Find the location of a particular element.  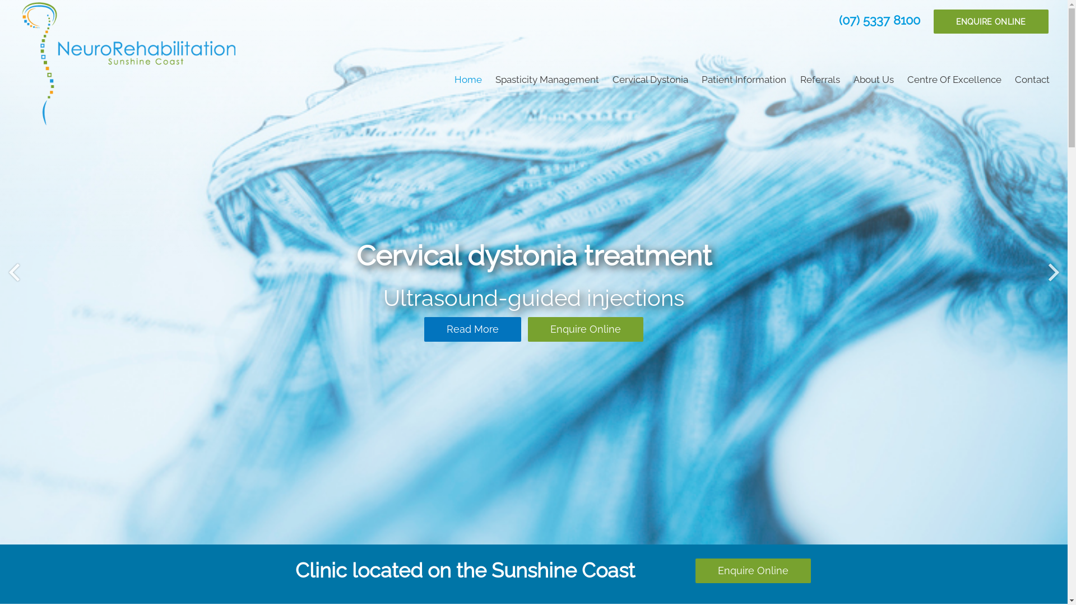

Home is located at coordinates (469, 80).